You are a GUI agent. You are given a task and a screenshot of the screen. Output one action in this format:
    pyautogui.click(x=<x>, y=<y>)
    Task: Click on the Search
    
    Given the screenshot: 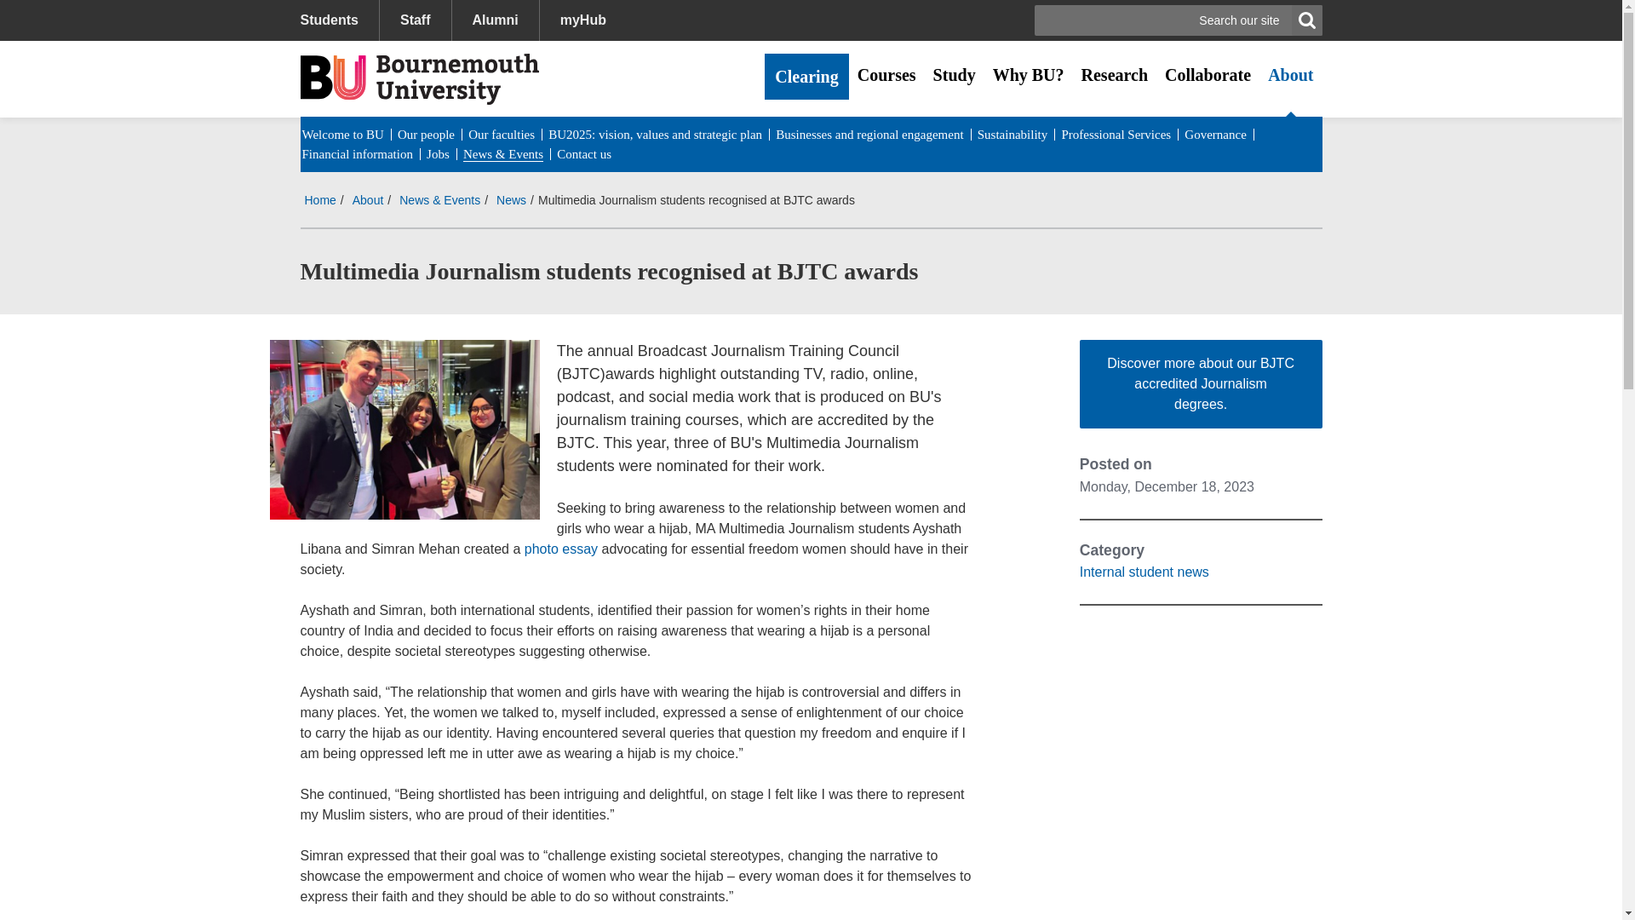 What is the action you would take?
    pyautogui.click(x=1306, y=20)
    